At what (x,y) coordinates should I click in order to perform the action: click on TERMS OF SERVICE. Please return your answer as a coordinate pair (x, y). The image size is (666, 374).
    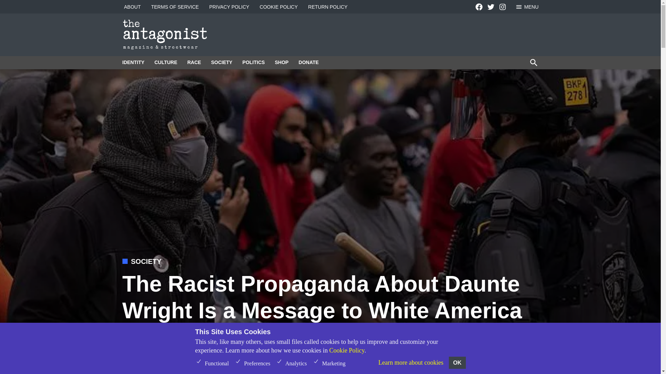
    Looking at the image, I should click on (175, 7).